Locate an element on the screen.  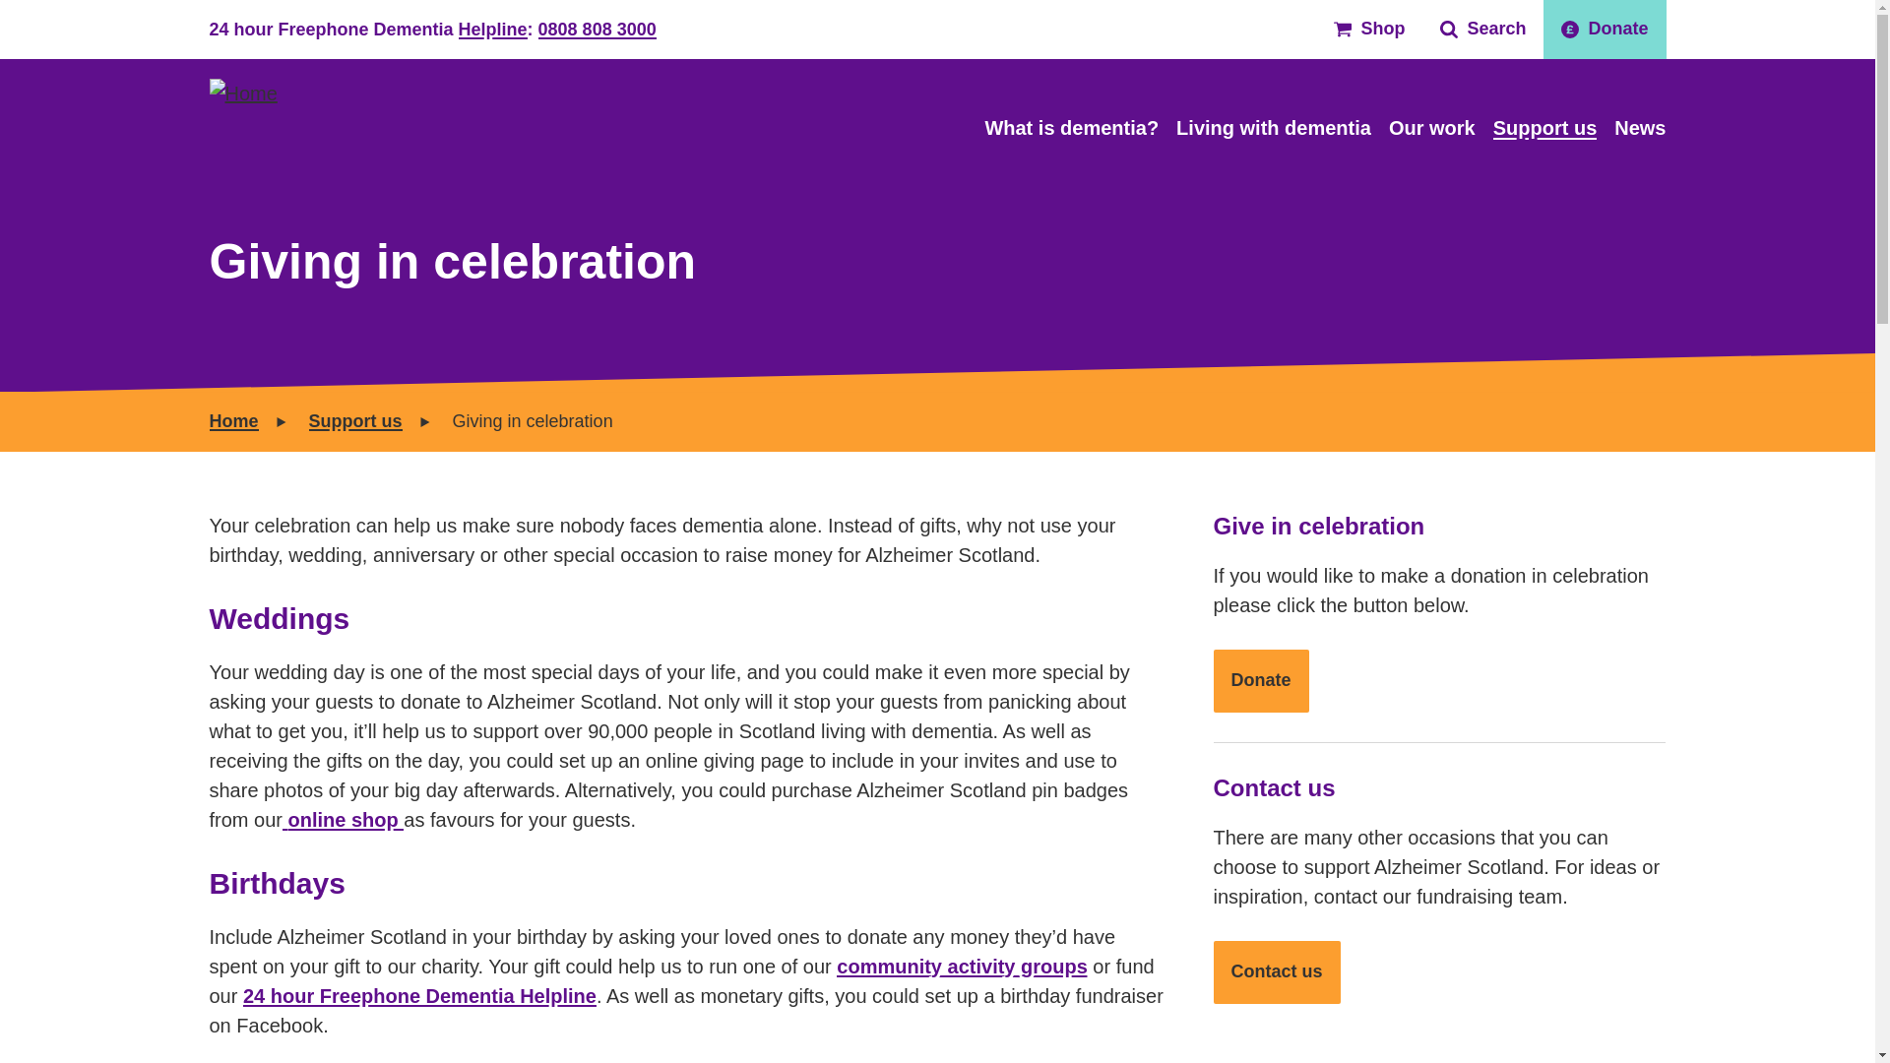
Helpline is located at coordinates (492, 30).